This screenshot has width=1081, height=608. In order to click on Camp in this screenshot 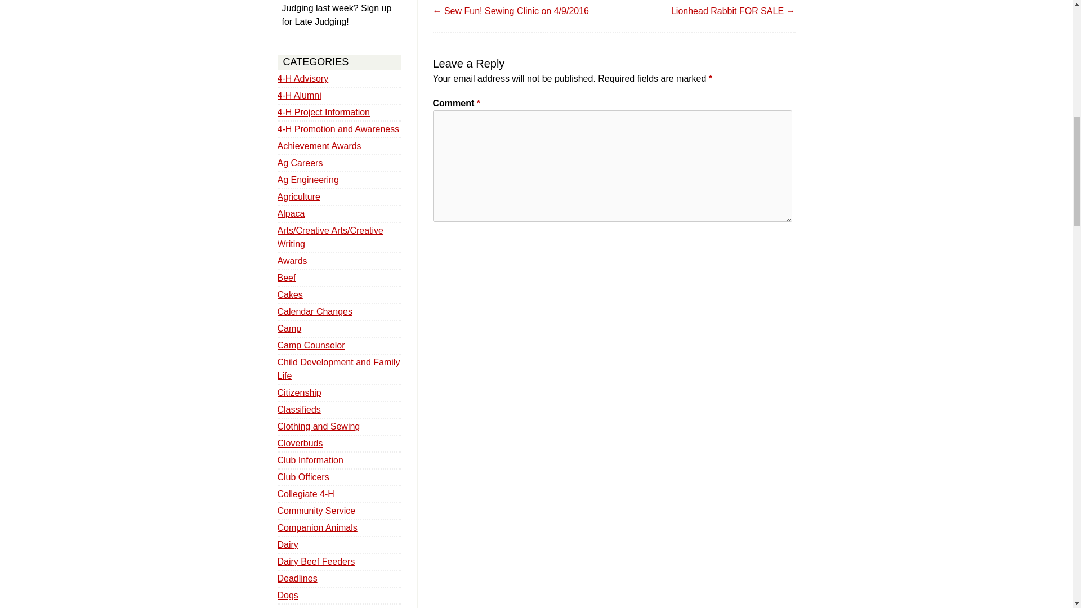, I will do `click(289, 328)`.